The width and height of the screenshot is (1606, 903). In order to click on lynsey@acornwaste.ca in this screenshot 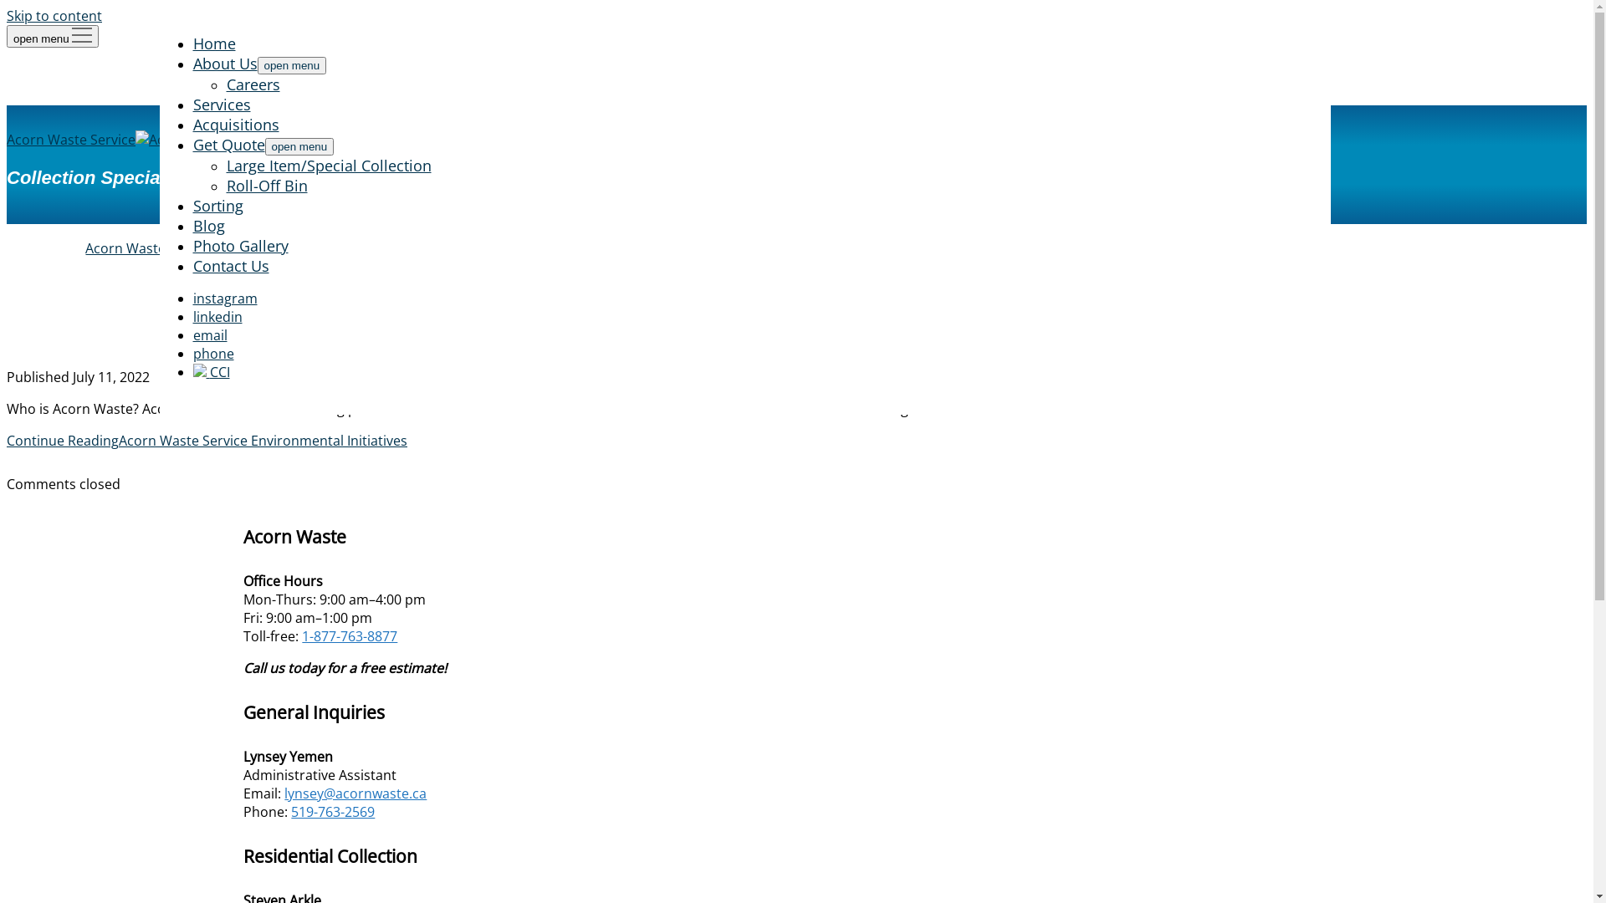, I will do `click(355, 793)`.